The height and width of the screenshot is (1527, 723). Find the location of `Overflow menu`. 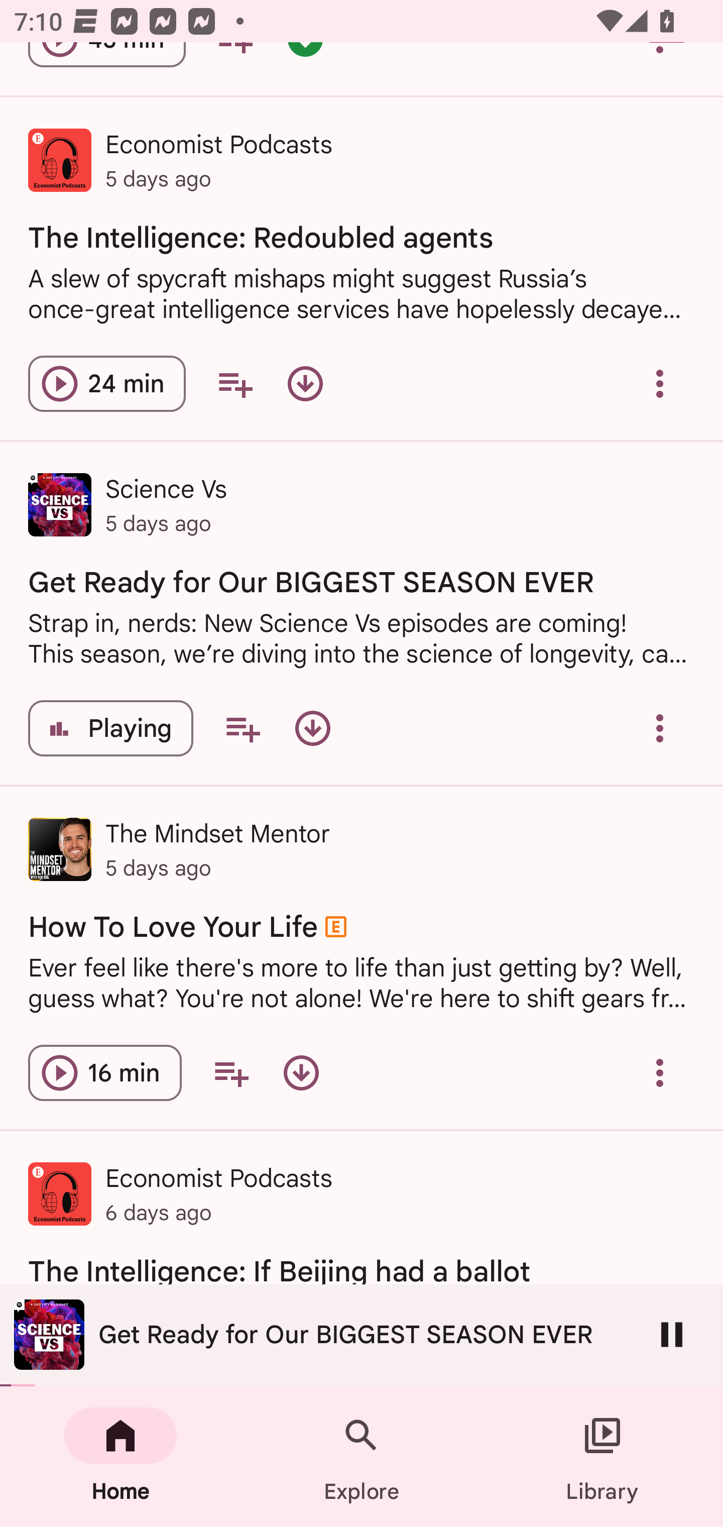

Overflow menu is located at coordinates (660, 728).